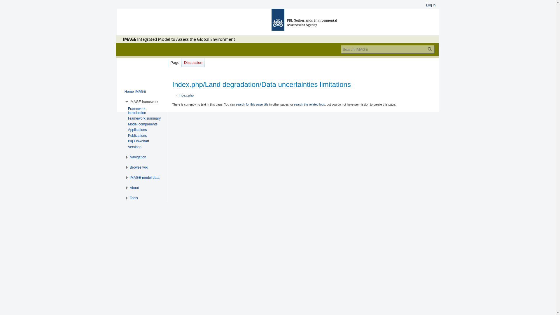 The width and height of the screenshot is (560, 315). Describe the element at coordinates (137, 111) in the screenshot. I see `Framework introduction` at that location.